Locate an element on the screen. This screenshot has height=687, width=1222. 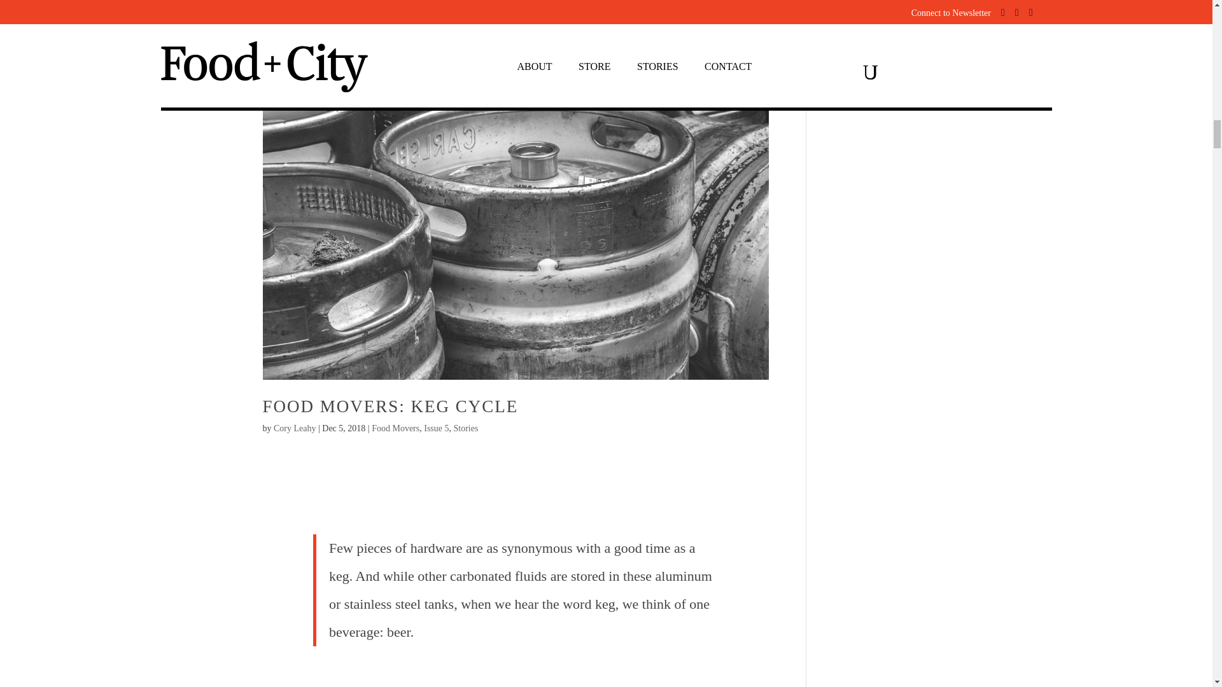
Cory Leahy is located at coordinates (294, 429).